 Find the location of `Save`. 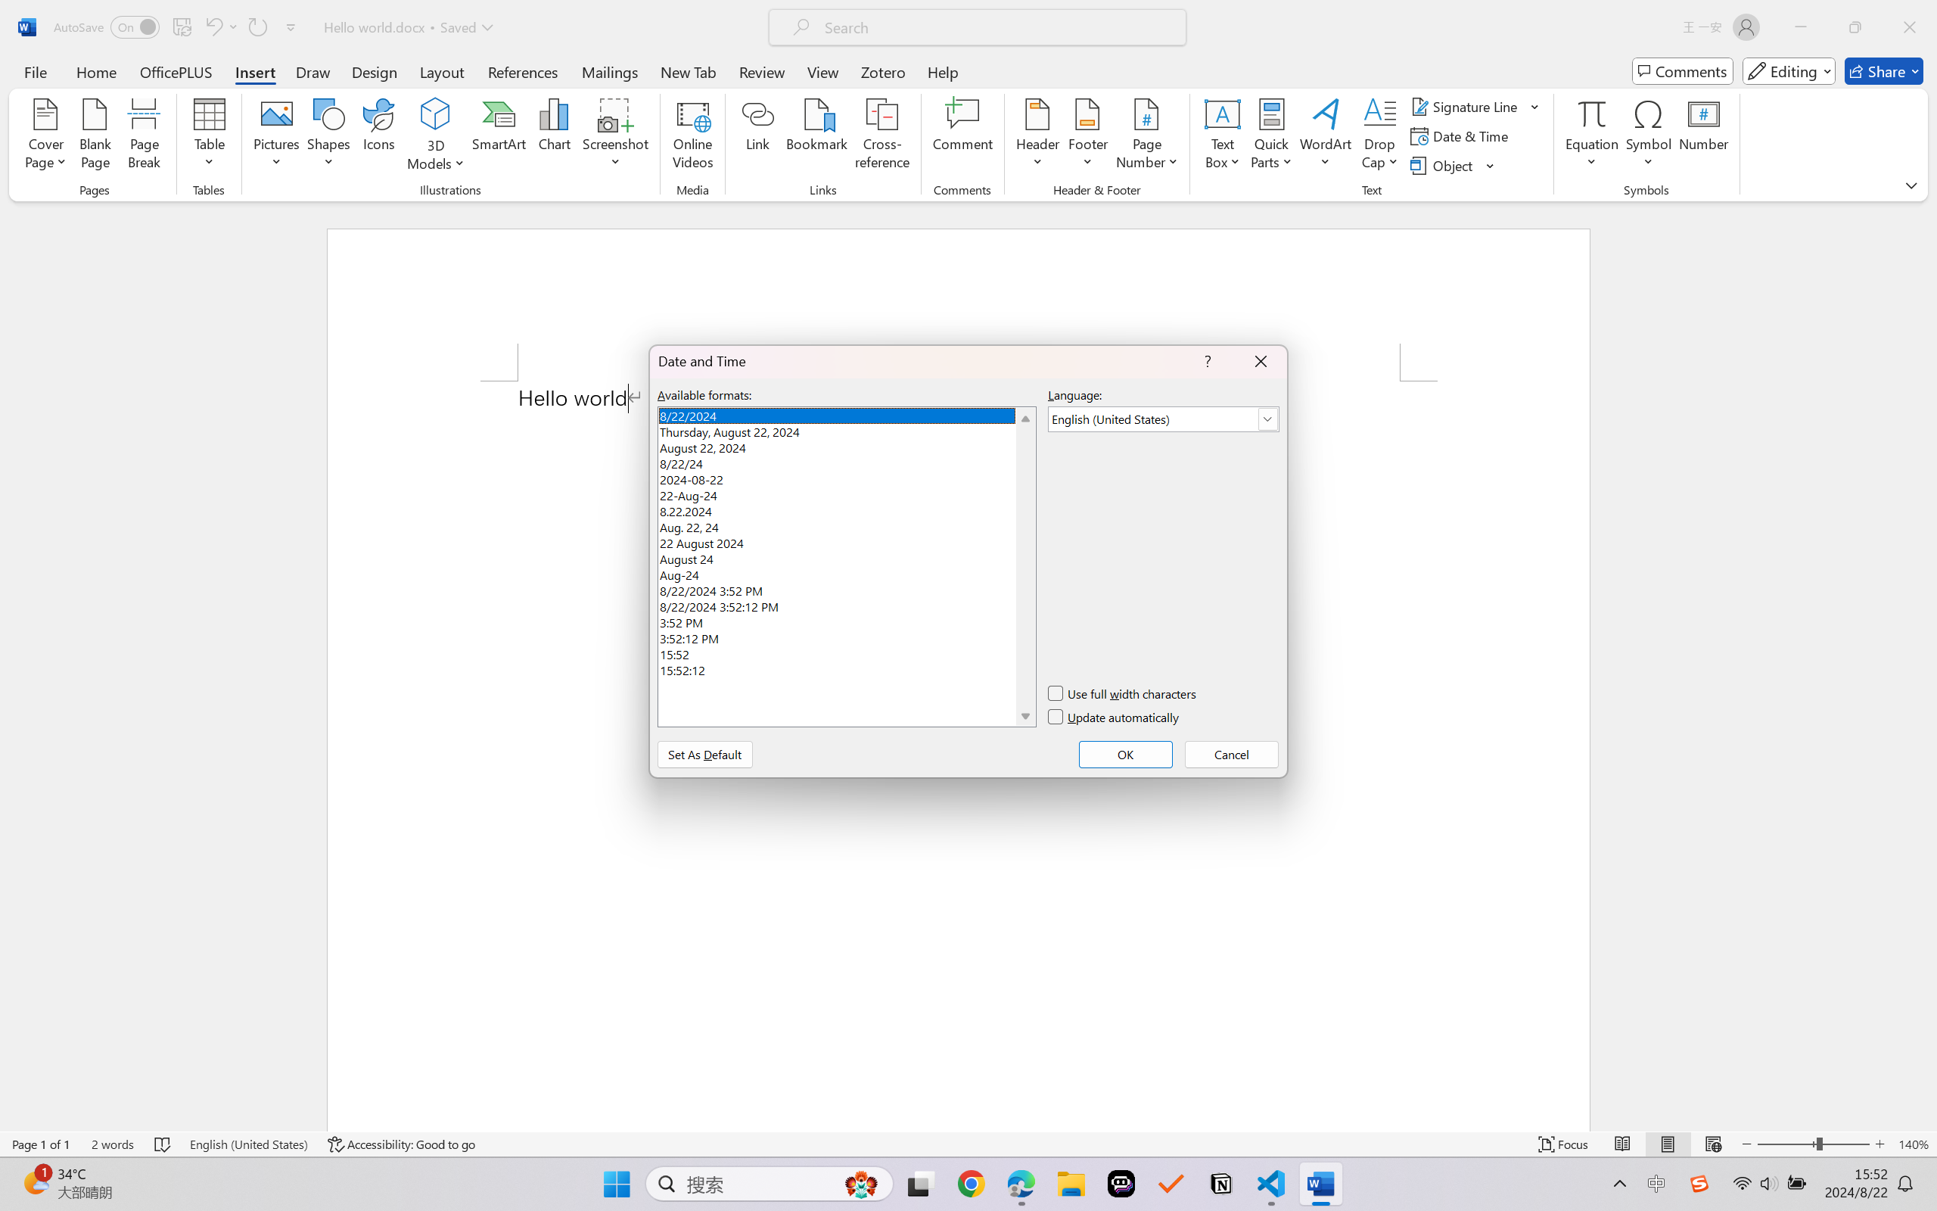

Save is located at coordinates (182, 27).